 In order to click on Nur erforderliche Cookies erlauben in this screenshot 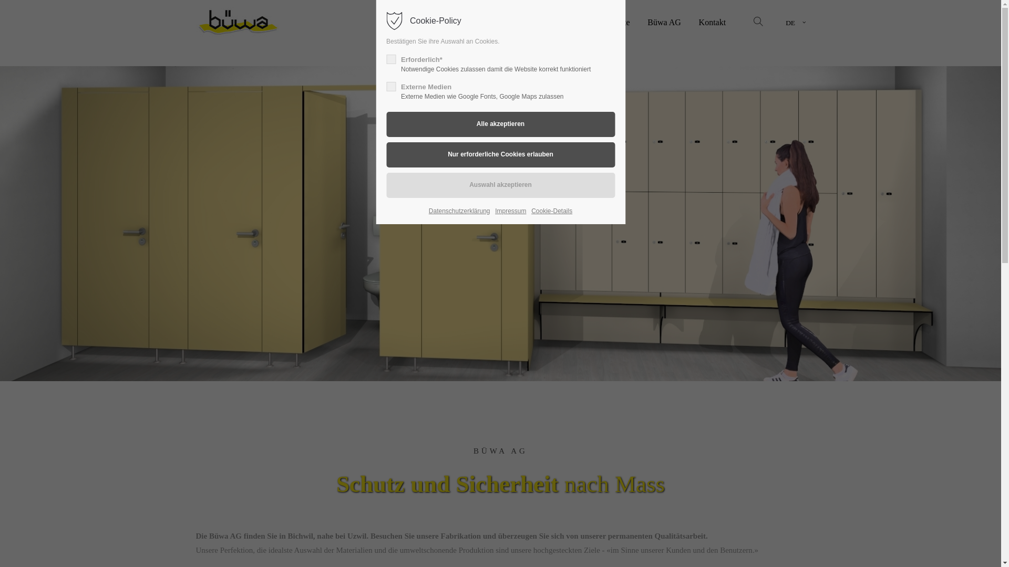, I will do `click(500, 155)`.